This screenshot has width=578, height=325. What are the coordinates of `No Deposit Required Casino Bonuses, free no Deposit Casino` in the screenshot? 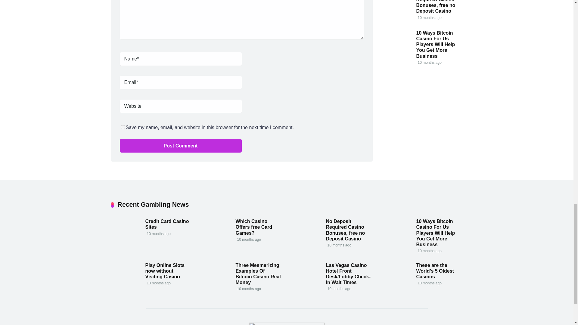 It's located at (345, 230).